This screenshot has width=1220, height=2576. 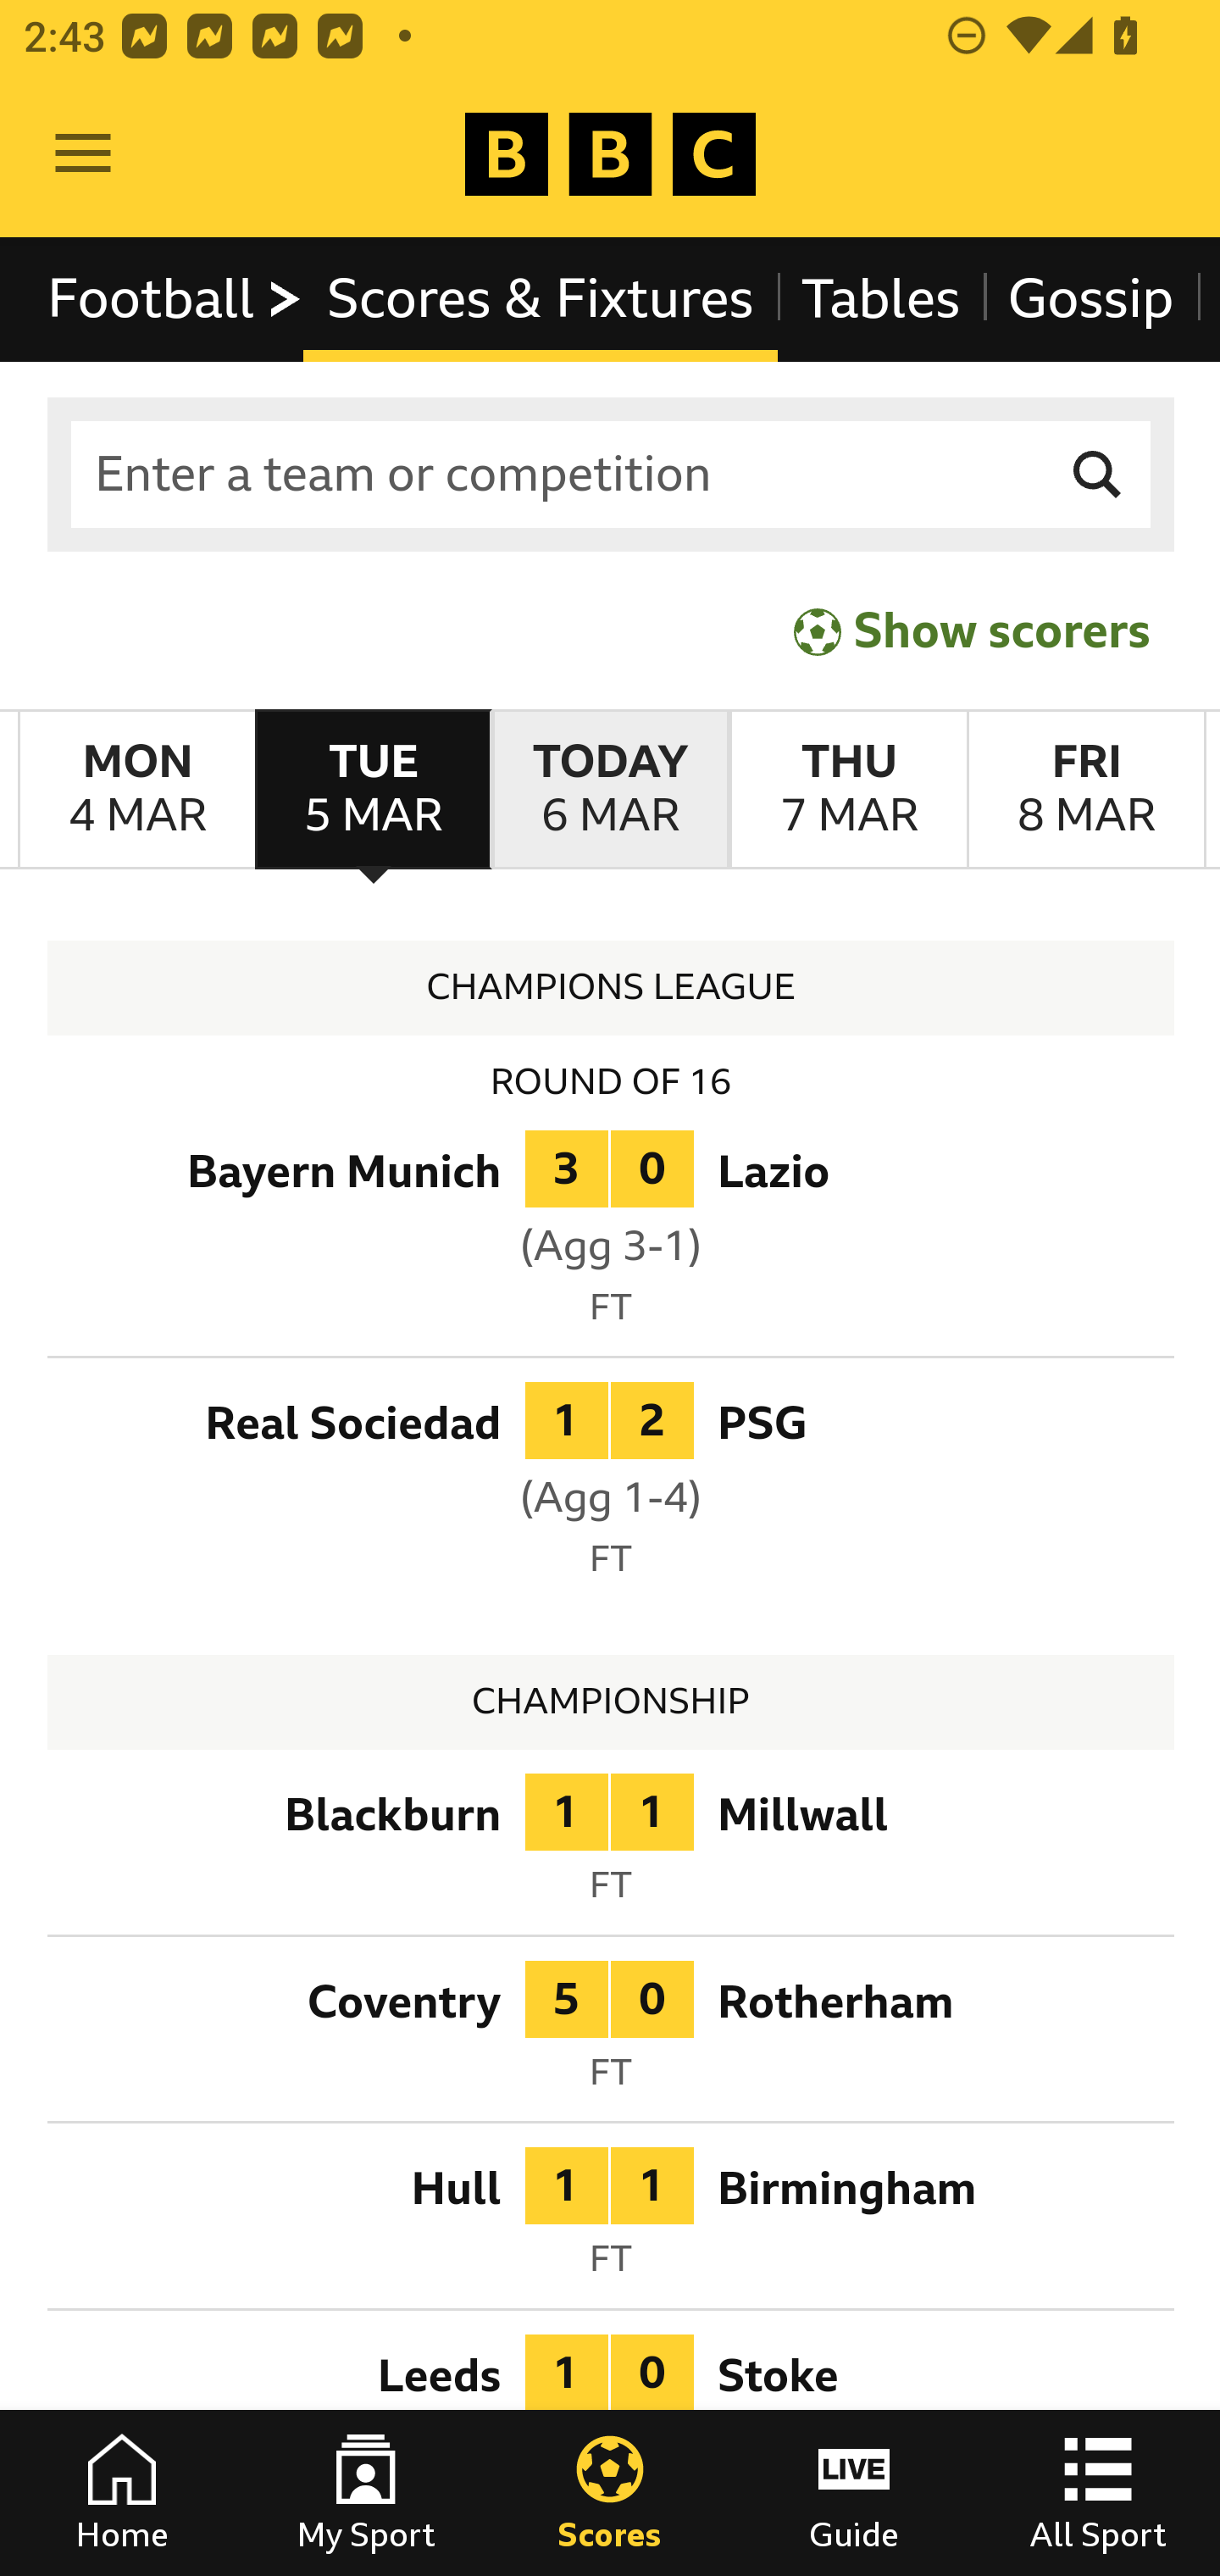 I want to click on ThursdayMarch 7th Thursday March 7th, so click(x=847, y=790).